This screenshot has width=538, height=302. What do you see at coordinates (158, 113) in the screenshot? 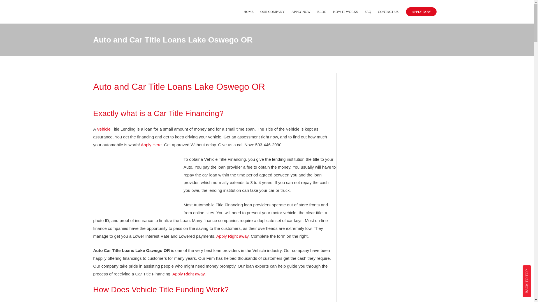
I see `Exactly what is a Car Title Financing?` at bounding box center [158, 113].